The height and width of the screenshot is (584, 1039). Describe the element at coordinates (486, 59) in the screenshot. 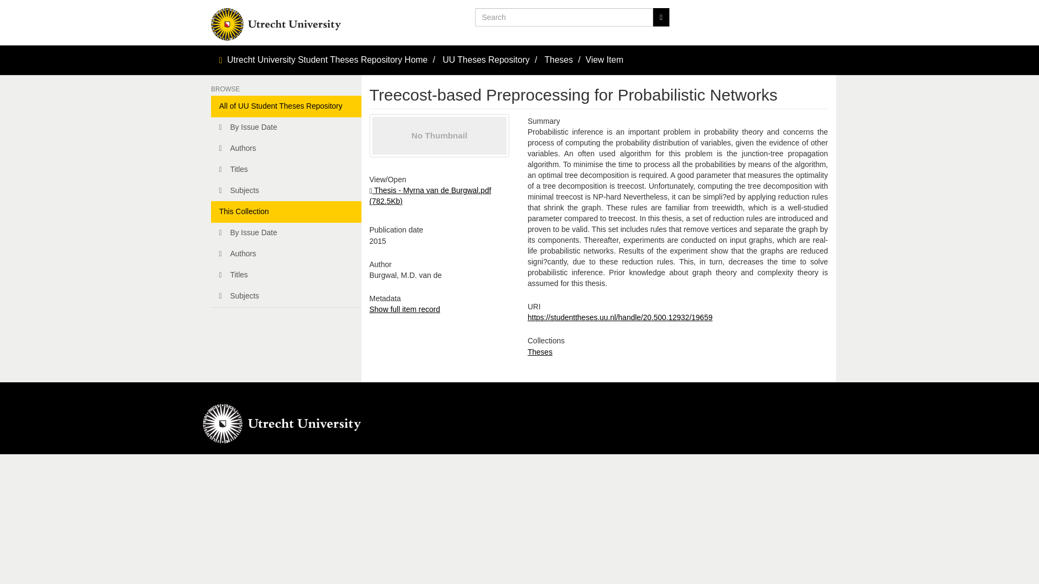

I see `UU Theses Repository` at that location.